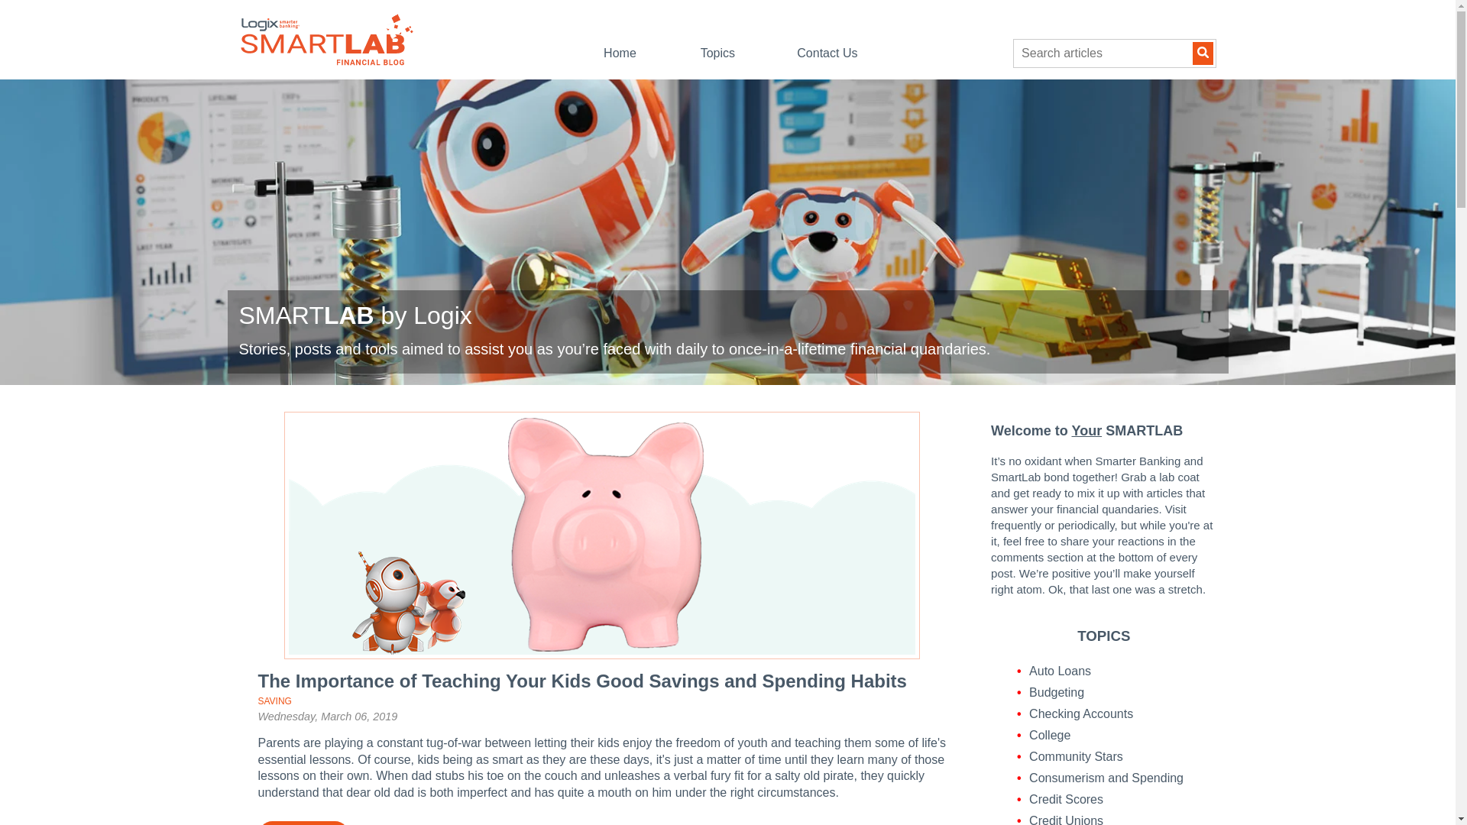 The height and width of the screenshot is (825, 1467). Describe the element at coordinates (827, 52) in the screenshot. I see `Contact Us` at that location.